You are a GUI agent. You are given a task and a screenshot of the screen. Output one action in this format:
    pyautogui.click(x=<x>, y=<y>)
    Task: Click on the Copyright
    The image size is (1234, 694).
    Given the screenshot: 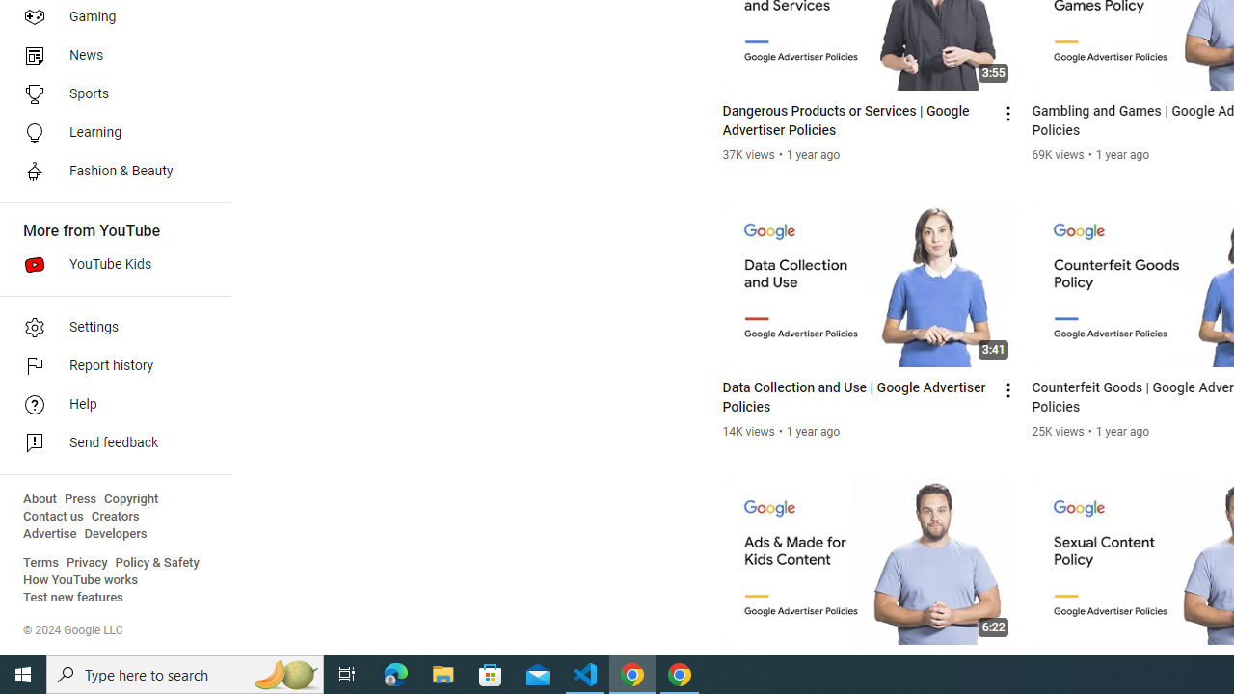 What is the action you would take?
    pyautogui.click(x=131, y=499)
    